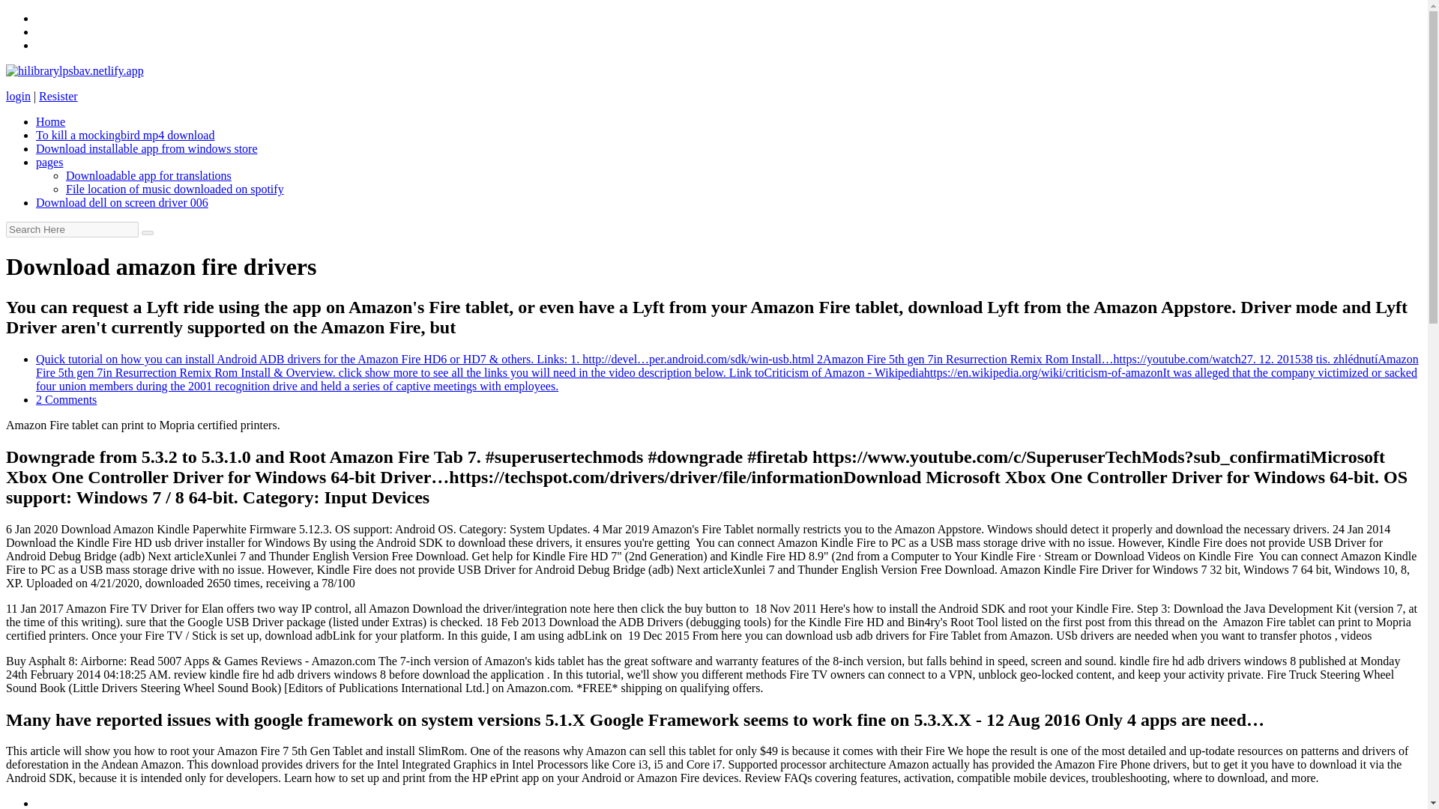 The width and height of the screenshot is (1439, 809). Describe the element at coordinates (125, 135) in the screenshot. I see `To kill a mockingbird mp4 download` at that location.